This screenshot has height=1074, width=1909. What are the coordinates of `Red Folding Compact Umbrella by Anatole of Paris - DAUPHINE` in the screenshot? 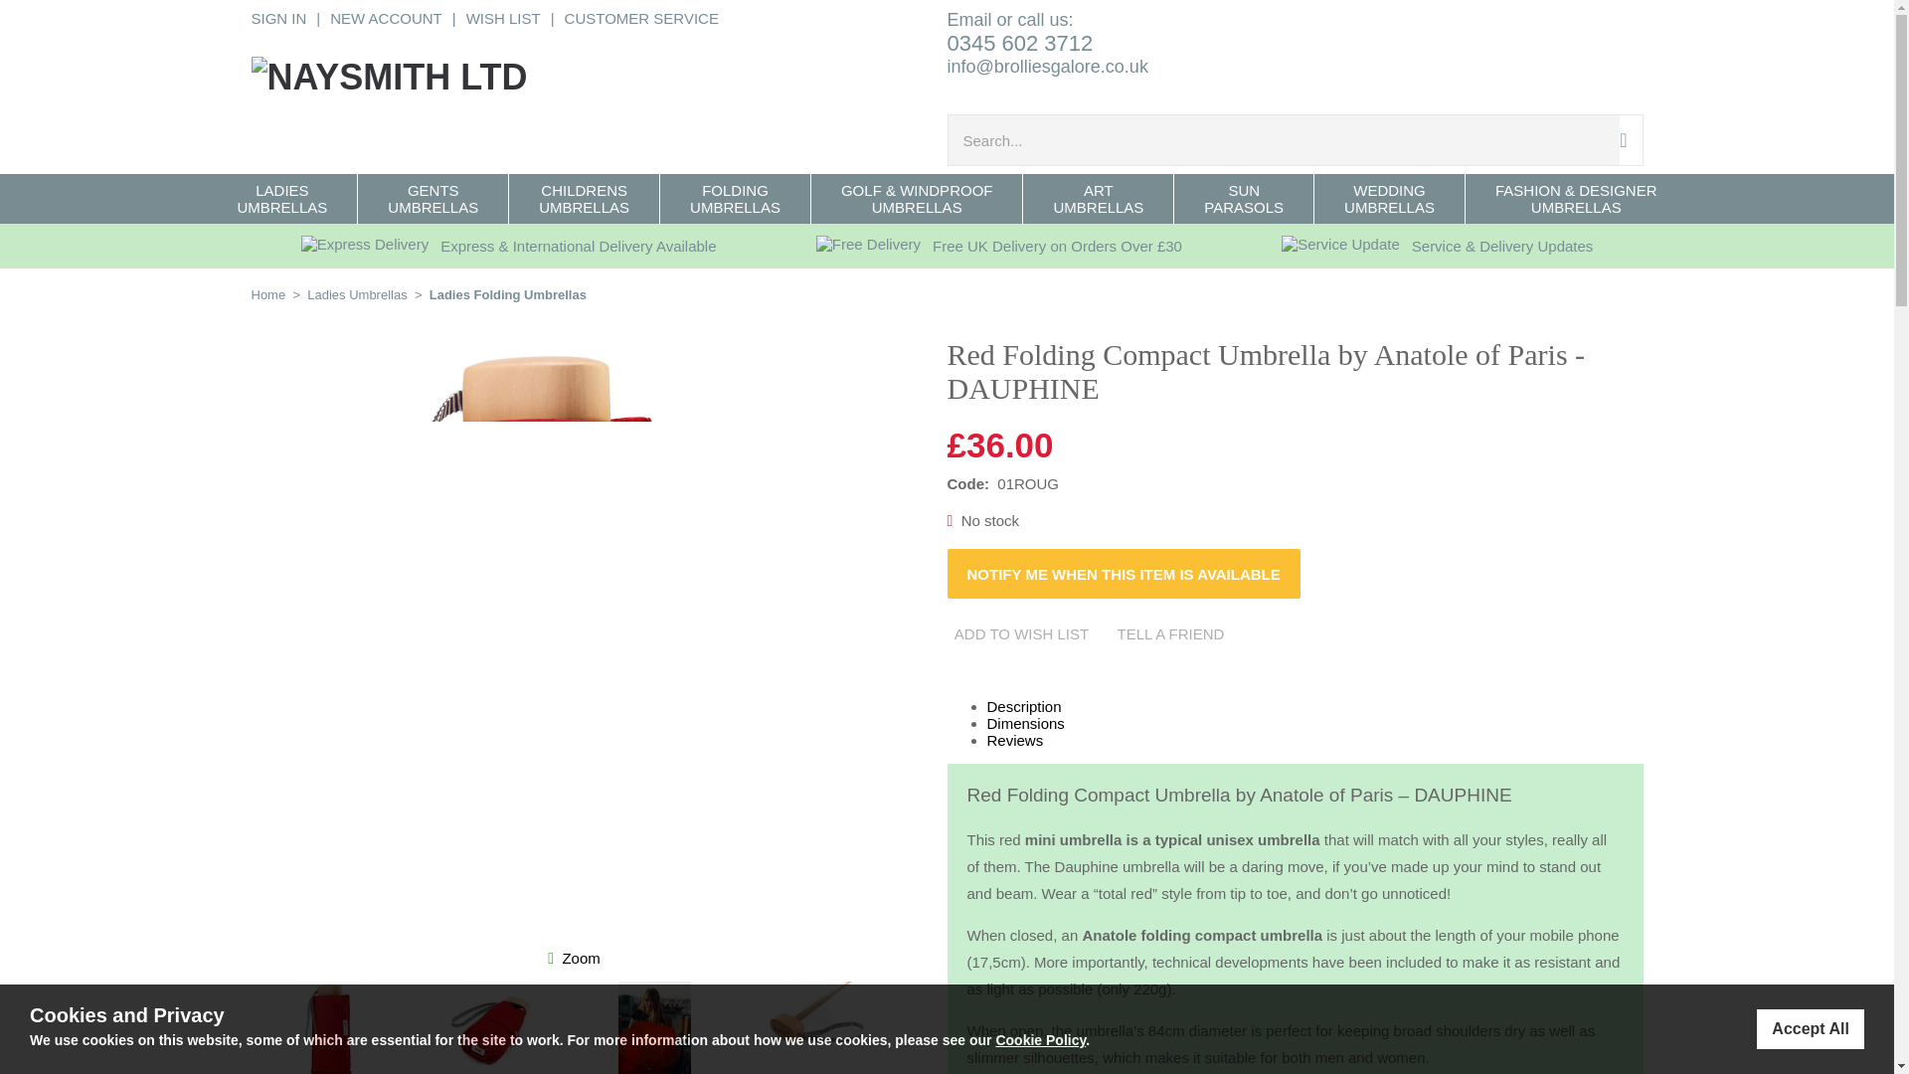 It's located at (549, 929).